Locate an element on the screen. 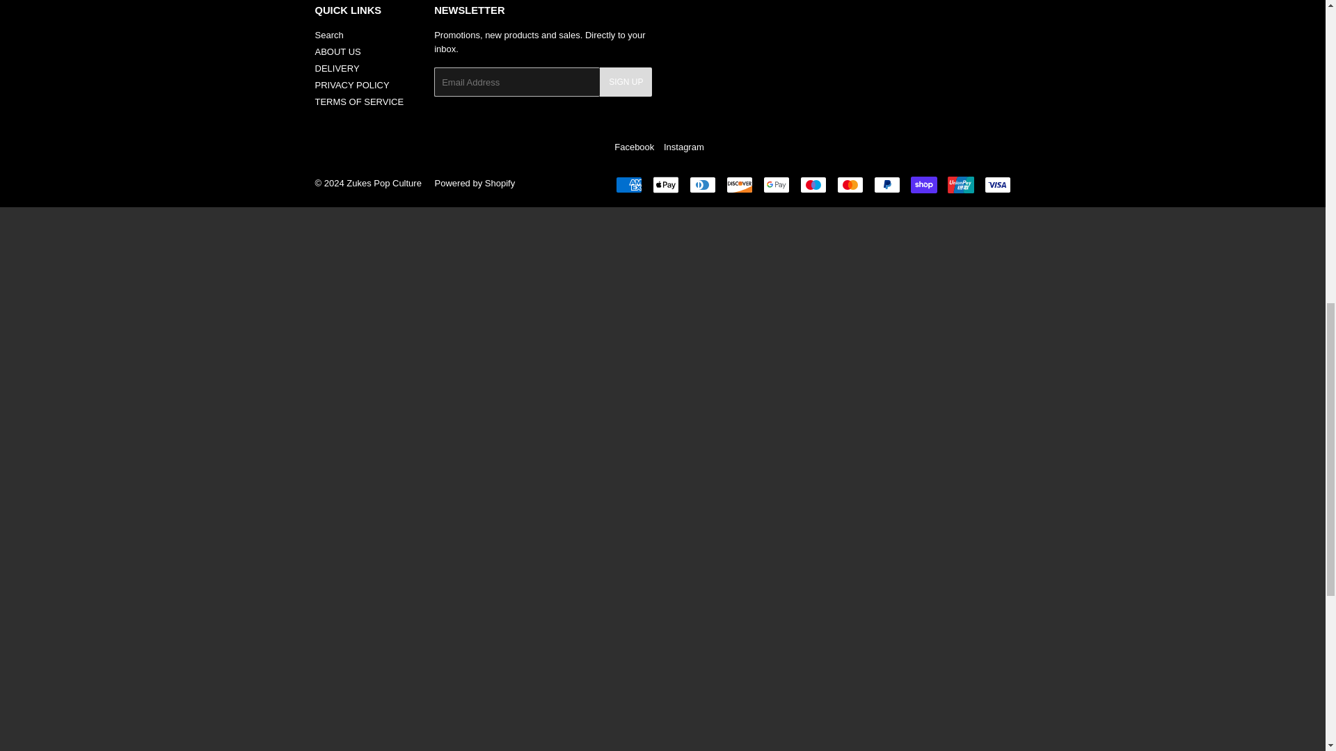 This screenshot has width=1336, height=751. Diners Club is located at coordinates (701, 184).